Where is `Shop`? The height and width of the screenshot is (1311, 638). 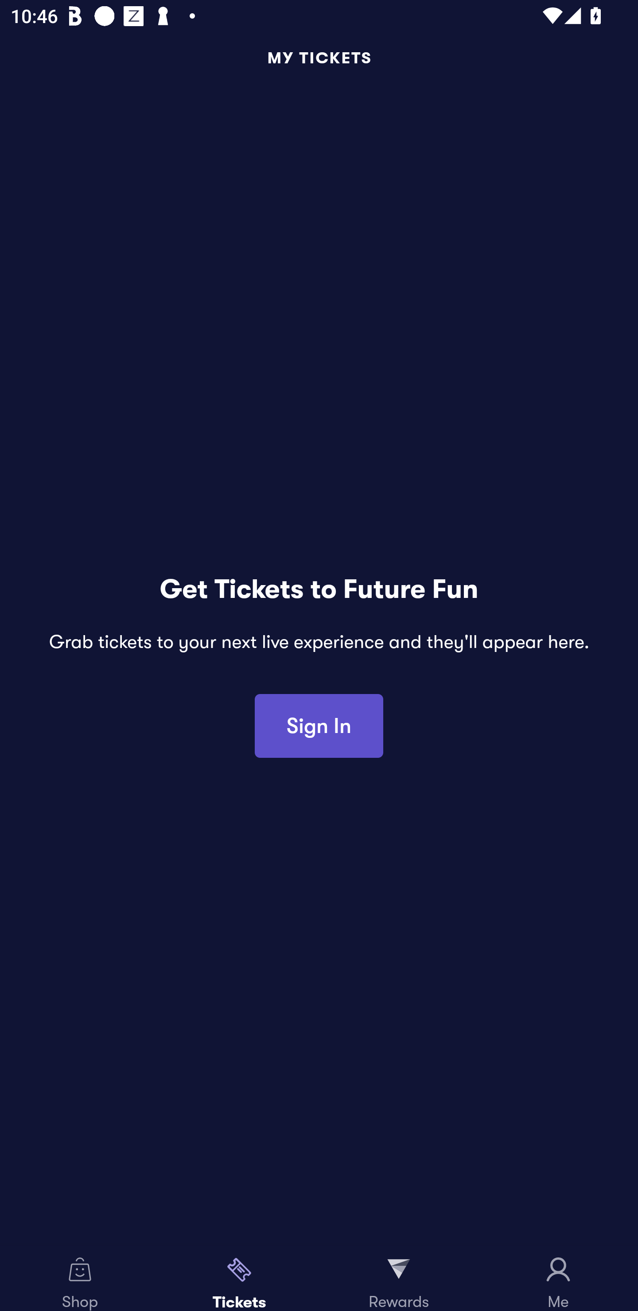
Shop is located at coordinates (80, 1279).